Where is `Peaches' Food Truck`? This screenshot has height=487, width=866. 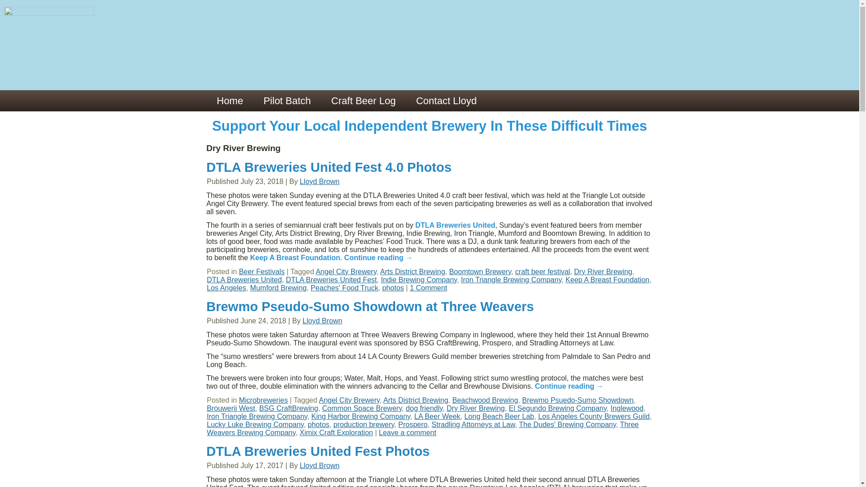 Peaches' Food Truck is located at coordinates (345, 288).